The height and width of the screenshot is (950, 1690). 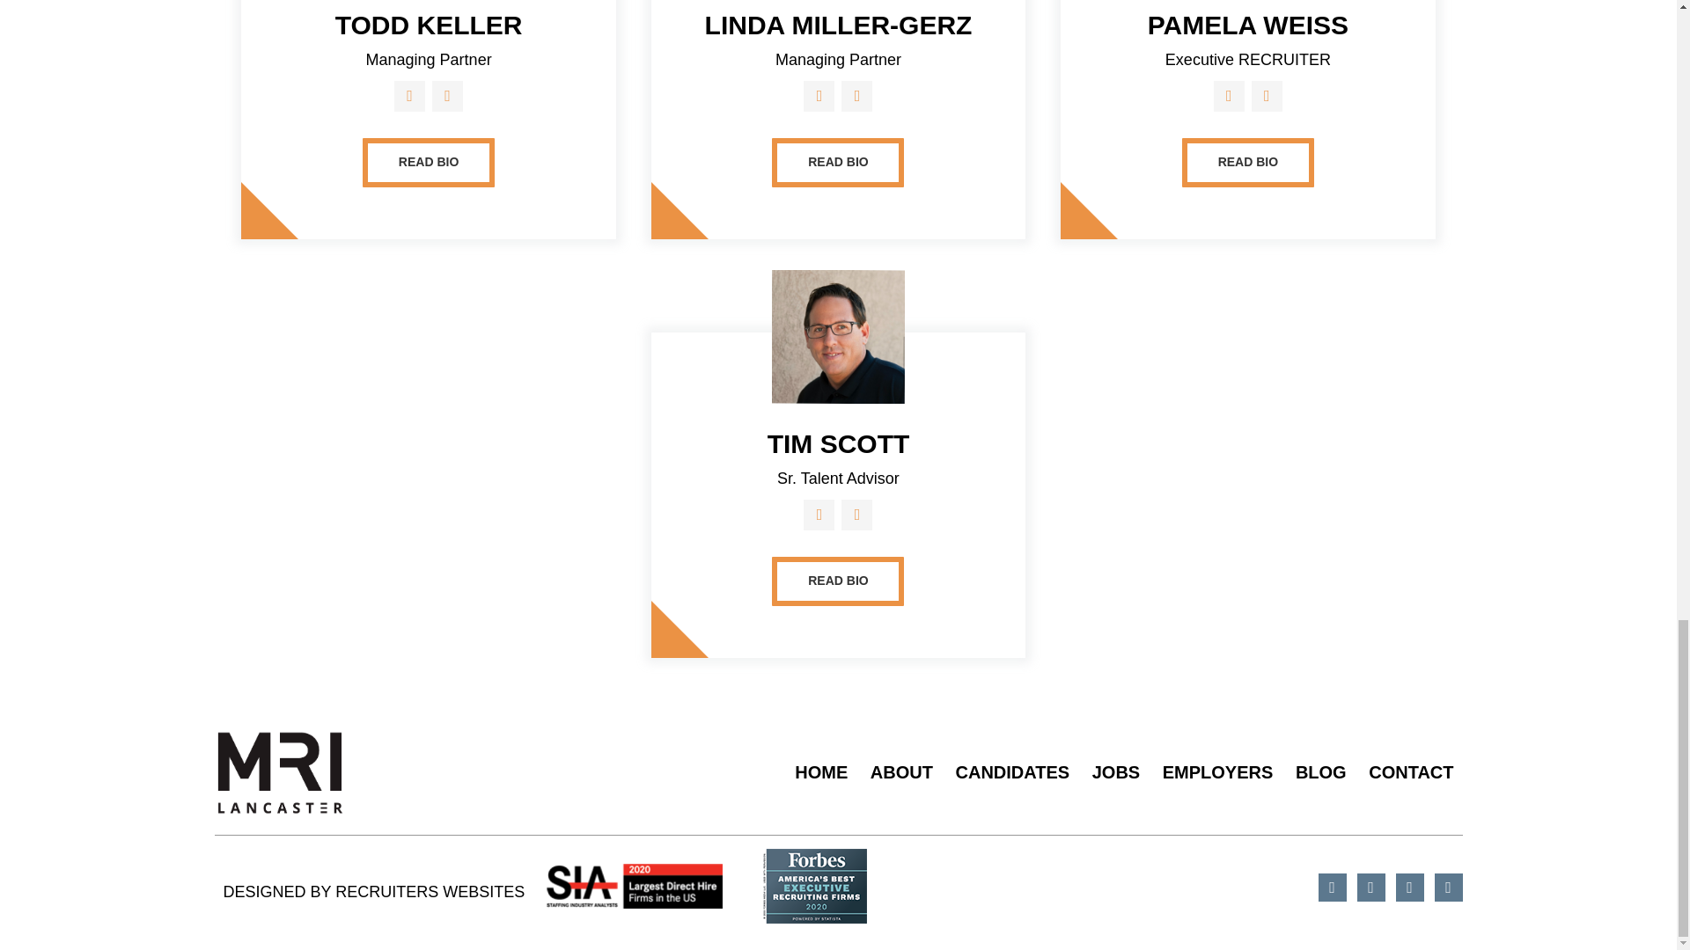 I want to click on HOME, so click(x=820, y=772).